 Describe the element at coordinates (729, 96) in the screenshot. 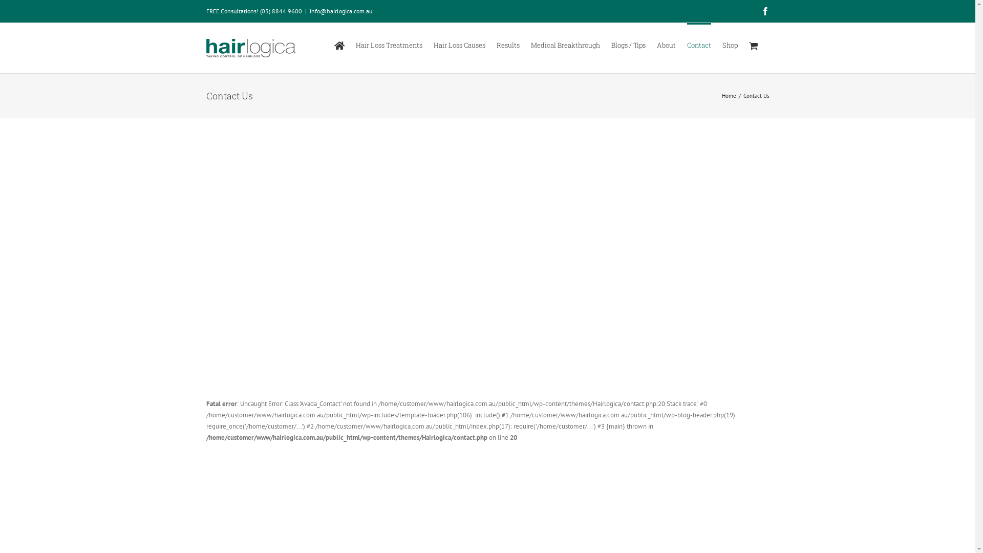

I see `Home` at that location.